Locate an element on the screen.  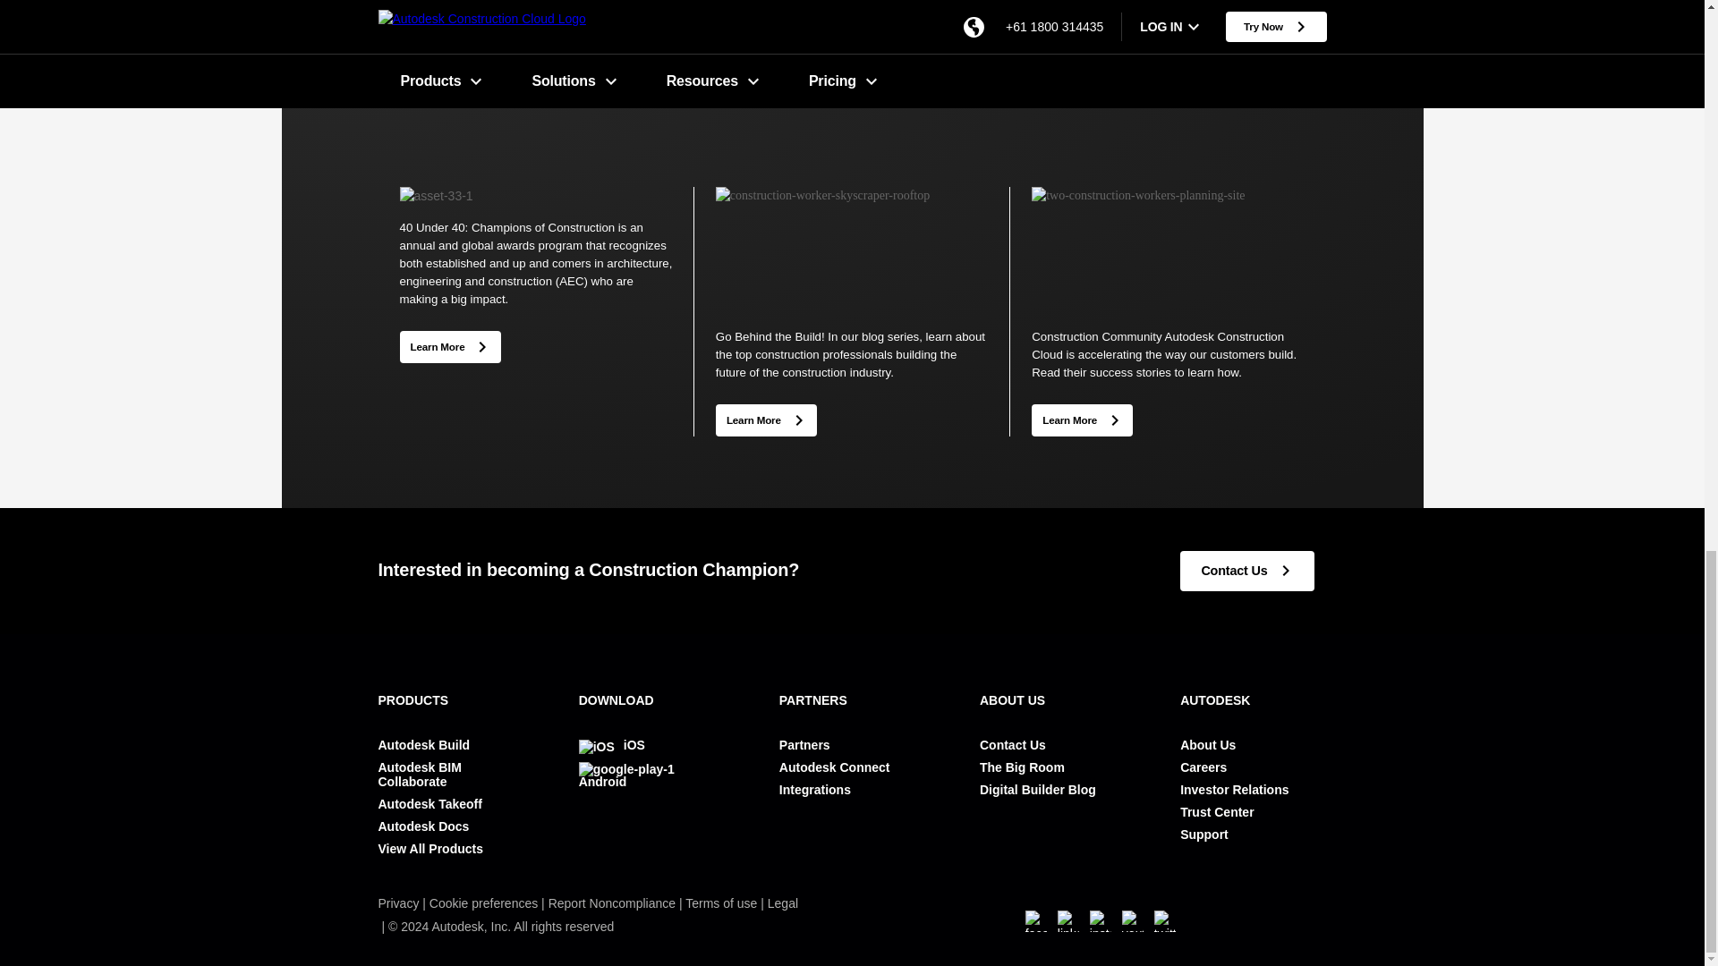
Learn More is located at coordinates (449, 345).